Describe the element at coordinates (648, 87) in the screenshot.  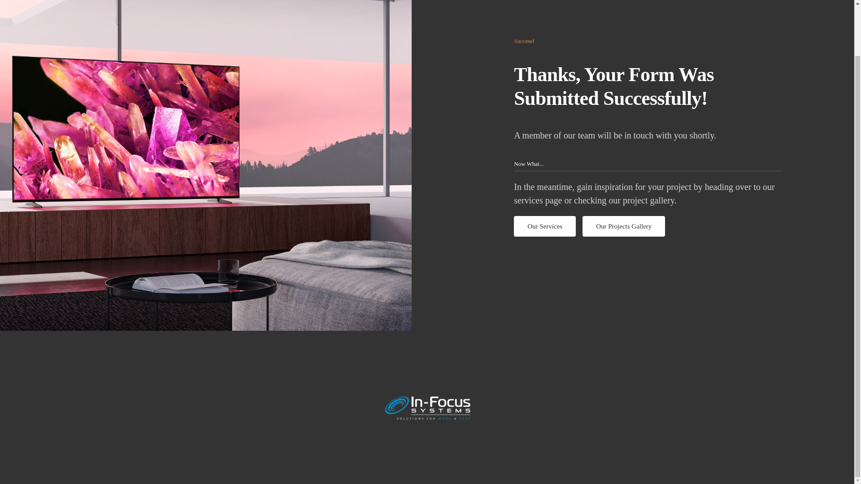
I see `Now What...` at that location.